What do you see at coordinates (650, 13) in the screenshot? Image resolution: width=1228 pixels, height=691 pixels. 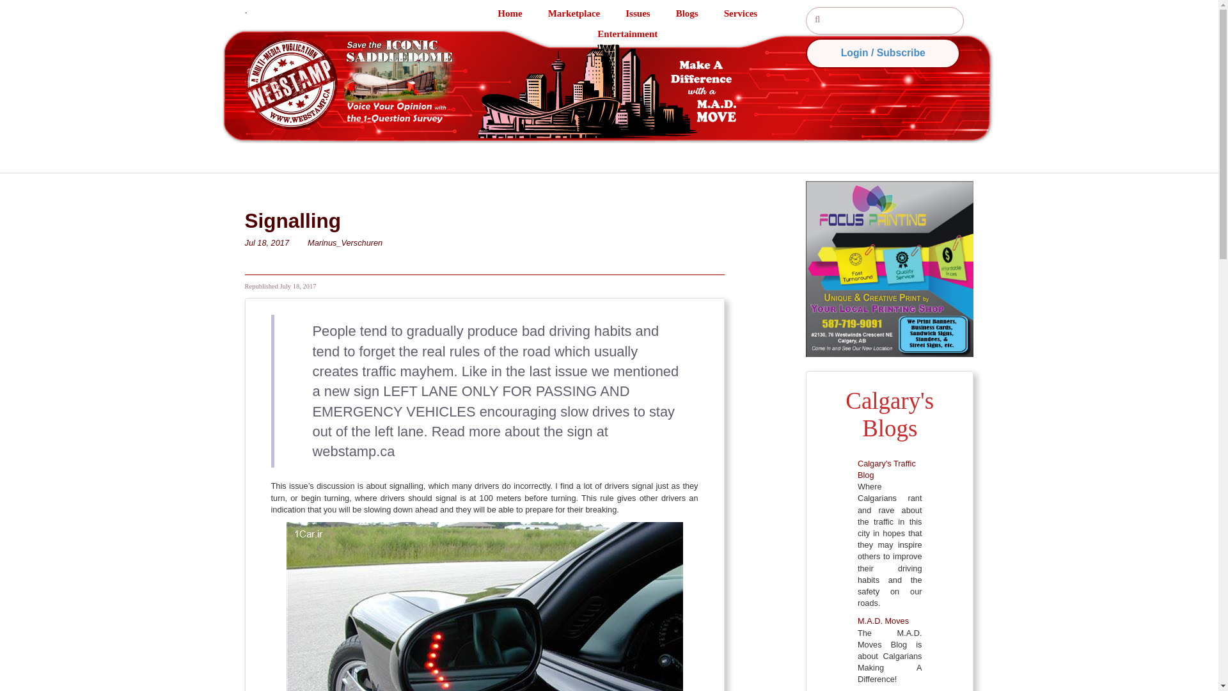 I see `Issues` at bounding box center [650, 13].